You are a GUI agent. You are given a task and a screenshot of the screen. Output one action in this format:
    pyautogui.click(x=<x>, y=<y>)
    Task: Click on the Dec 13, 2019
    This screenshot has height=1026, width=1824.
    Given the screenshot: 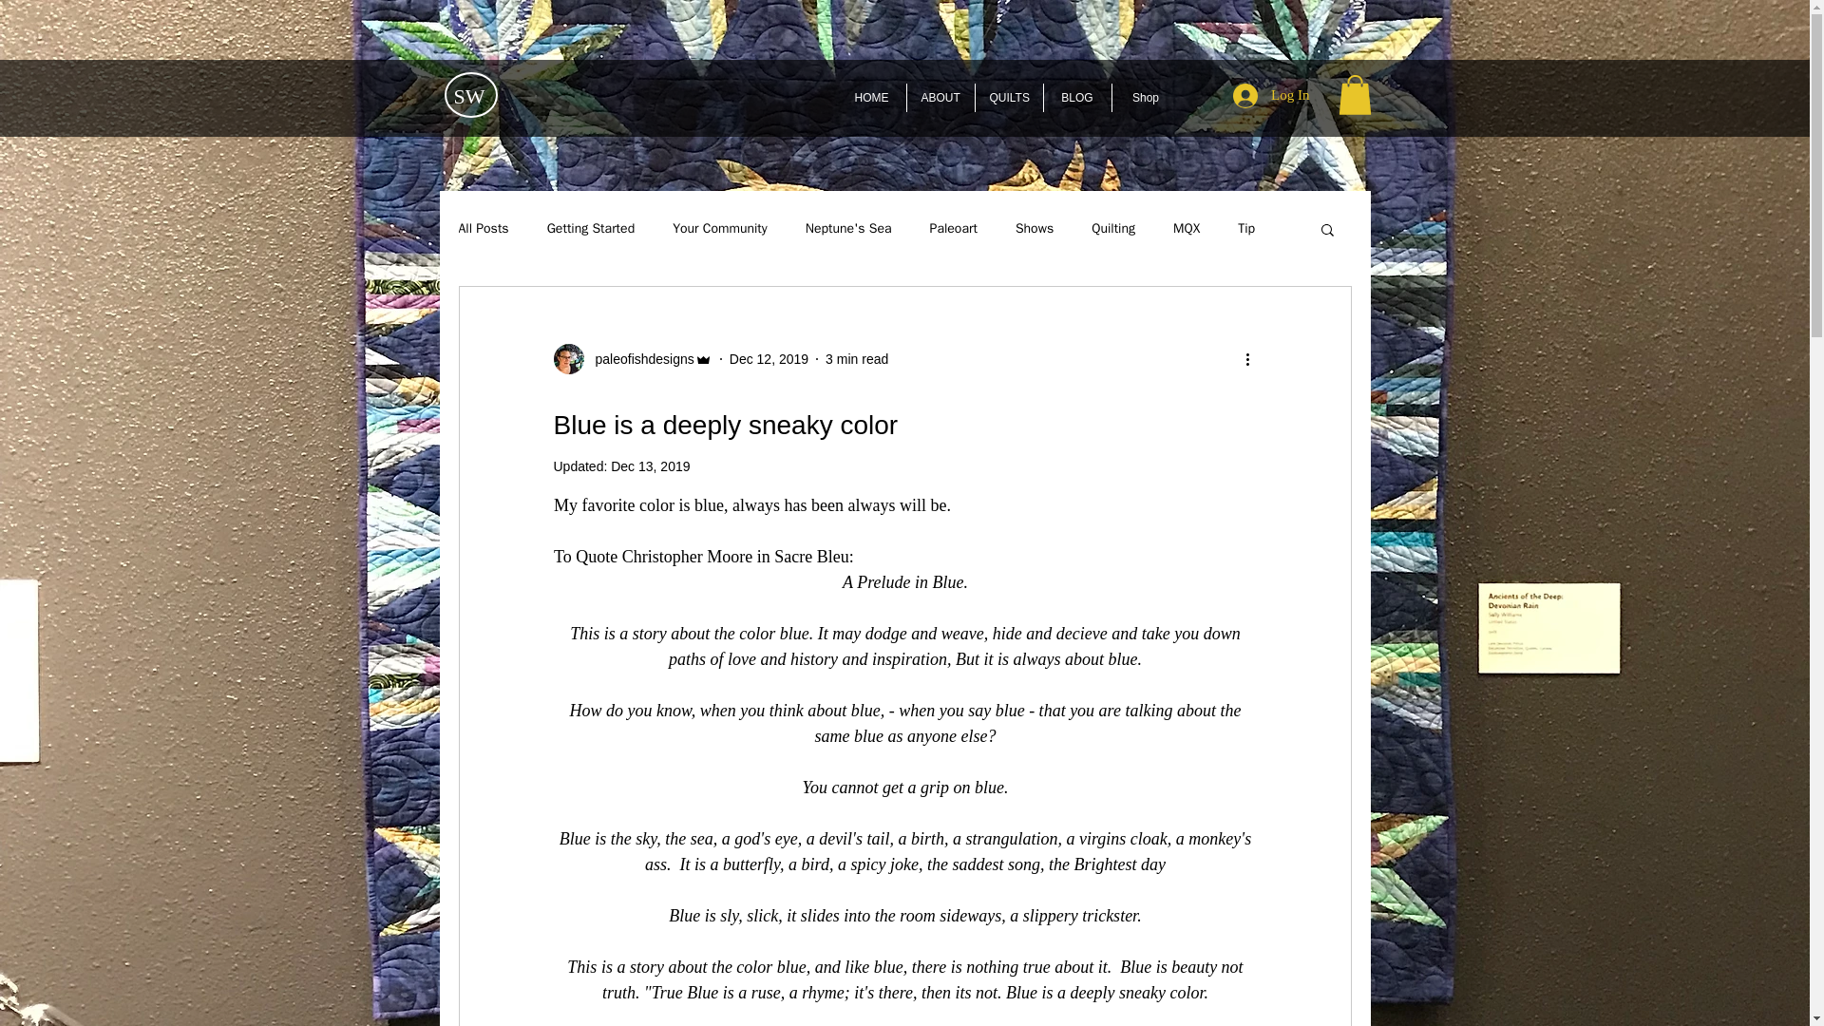 What is the action you would take?
    pyautogui.click(x=650, y=465)
    